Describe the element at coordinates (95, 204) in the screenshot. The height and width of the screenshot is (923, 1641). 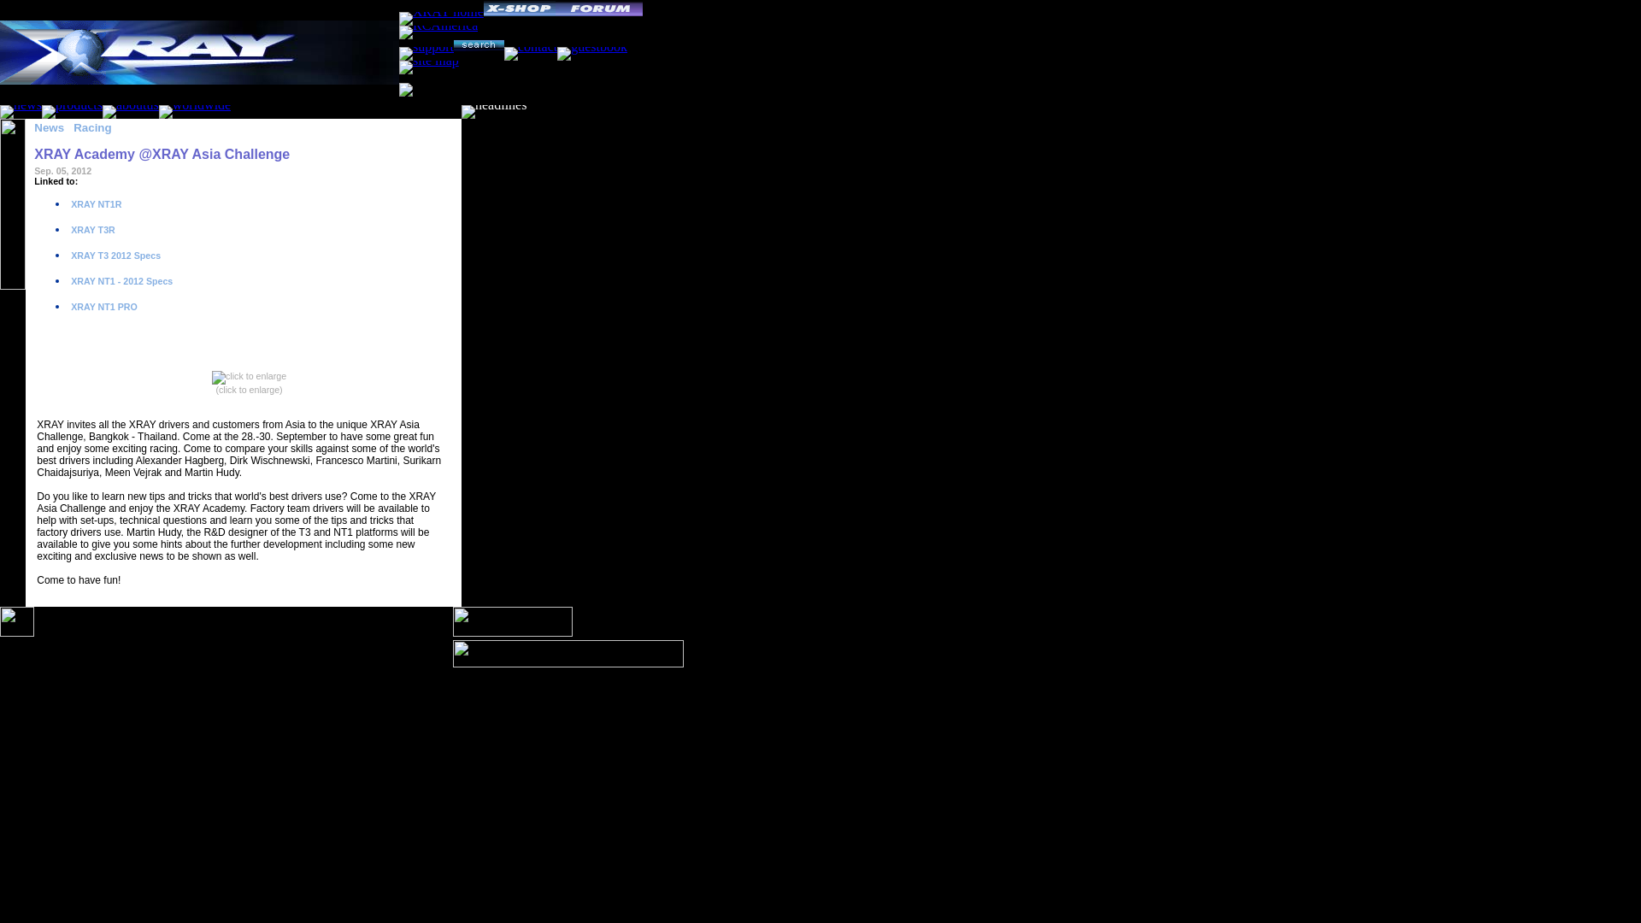
I see ` XRAY NT1R` at that location.